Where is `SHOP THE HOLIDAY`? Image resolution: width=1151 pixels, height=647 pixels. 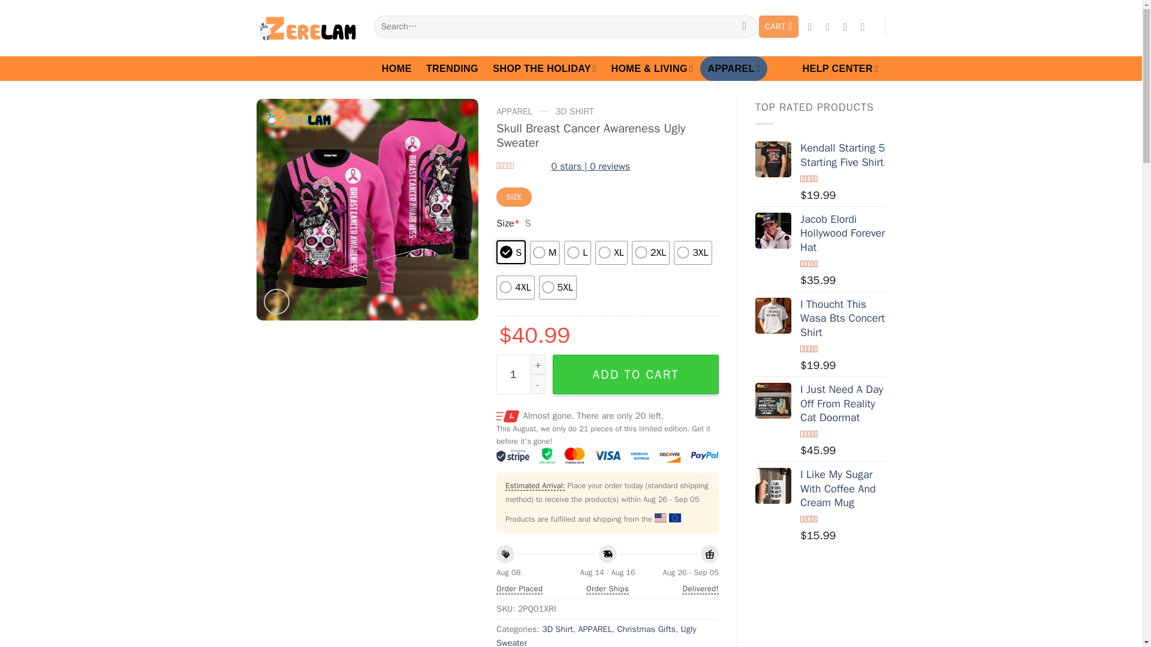 SHOP THE HOLIDAY is located at coordinates (544, 68).